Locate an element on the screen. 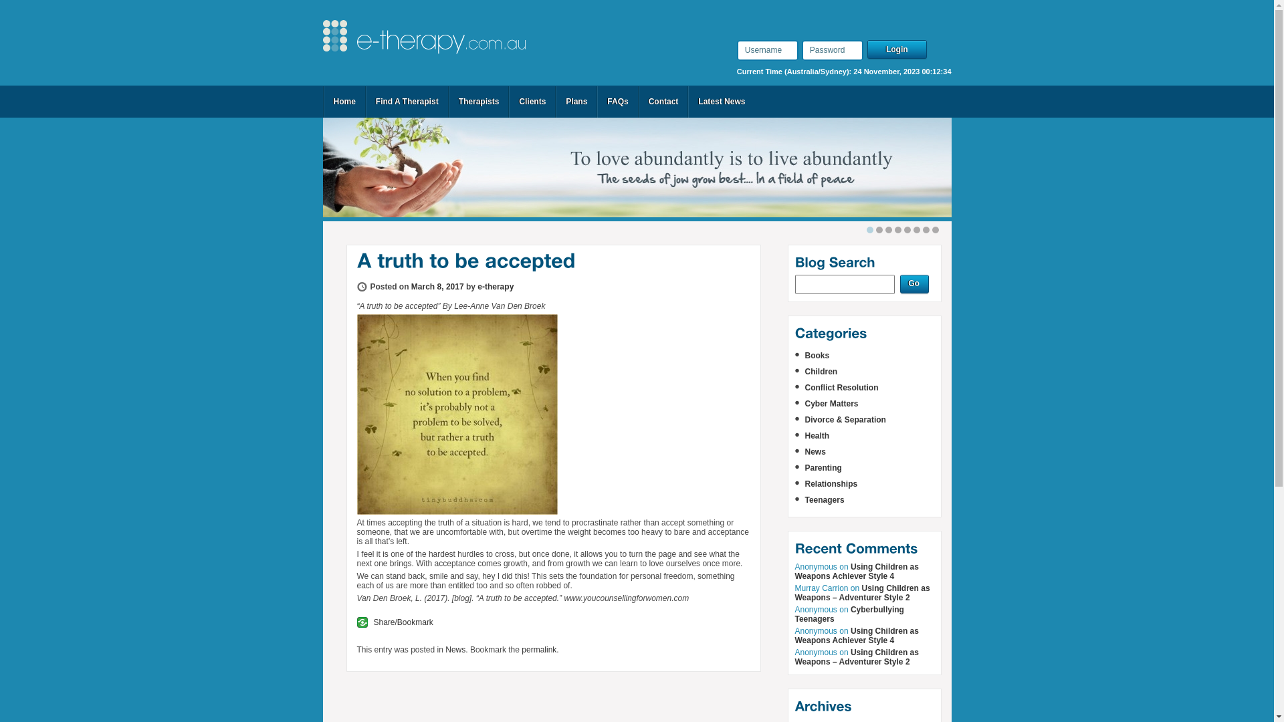 The width and height of the screenshot is (1284, 722). e-therapy is located at coordinates (496, 287).